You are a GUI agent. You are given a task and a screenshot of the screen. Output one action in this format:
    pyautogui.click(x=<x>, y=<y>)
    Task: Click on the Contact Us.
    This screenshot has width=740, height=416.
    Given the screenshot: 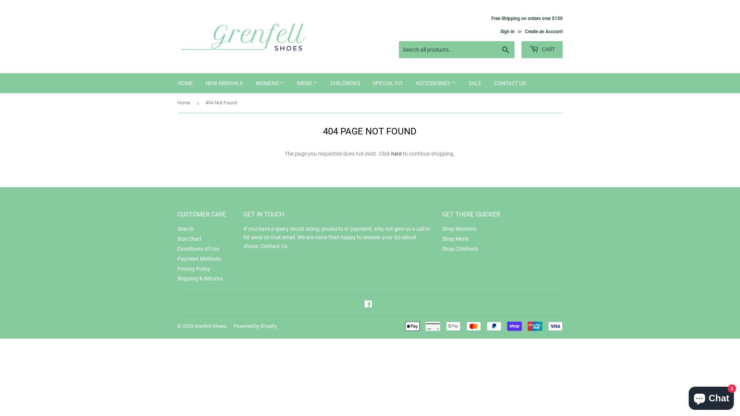 What is the action you would take?
    pyautogui.click(x=274, y=246)
    